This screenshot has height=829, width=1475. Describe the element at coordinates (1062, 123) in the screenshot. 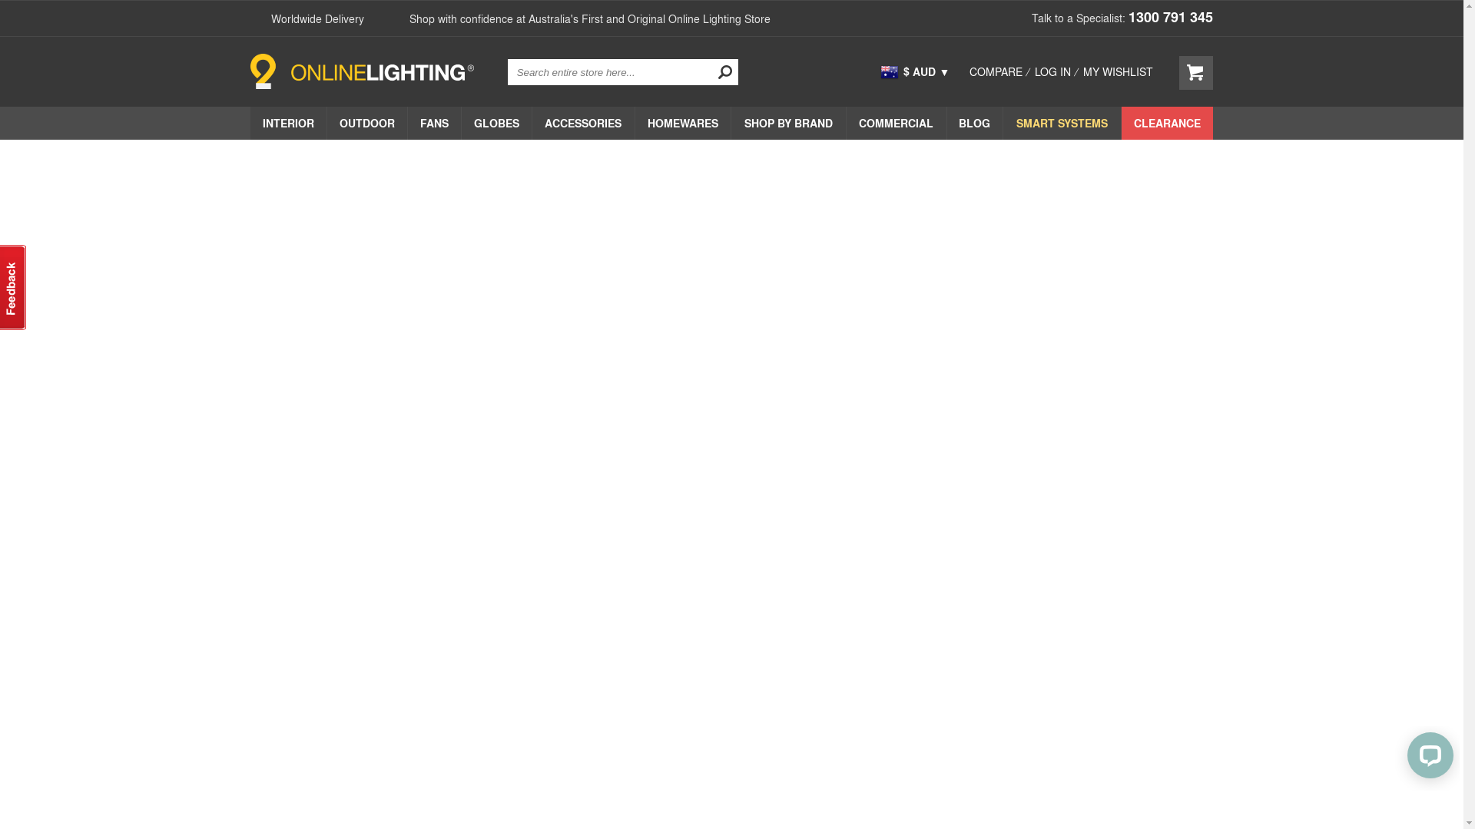

I see `SMART SYSTEMS` at that location.